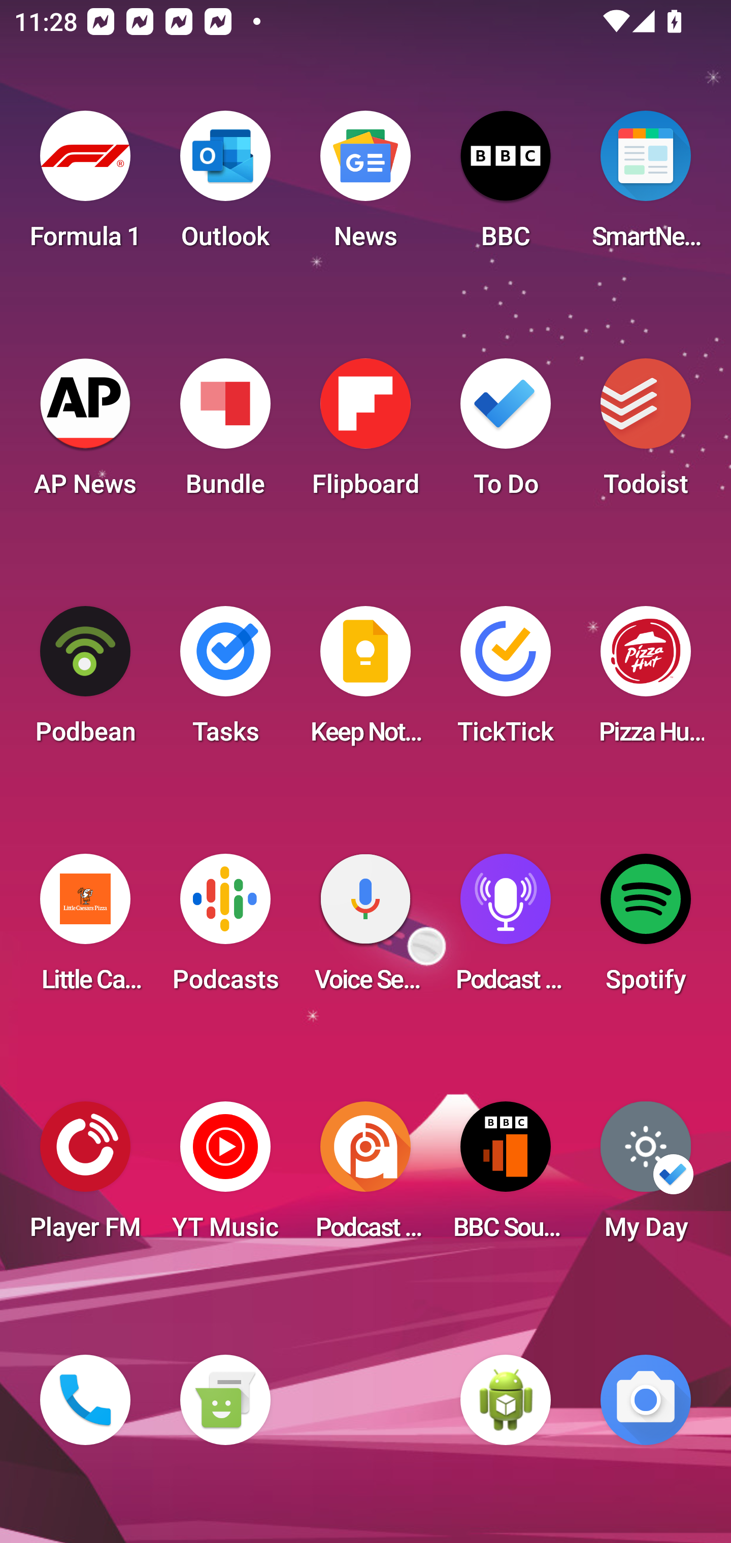 The height and width of the screenshot is (1543, 731). I want to click on News, so click(365, 186).